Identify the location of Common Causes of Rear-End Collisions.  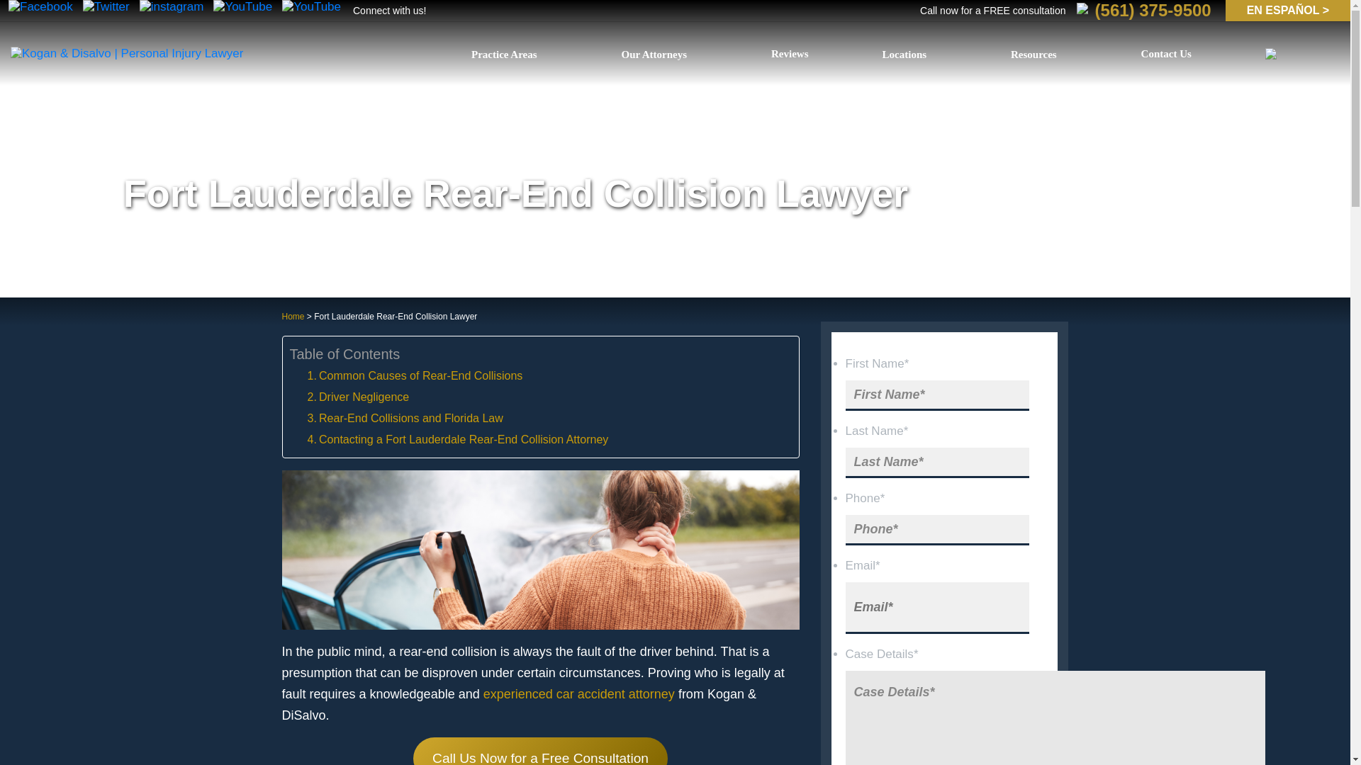
(415, 376).